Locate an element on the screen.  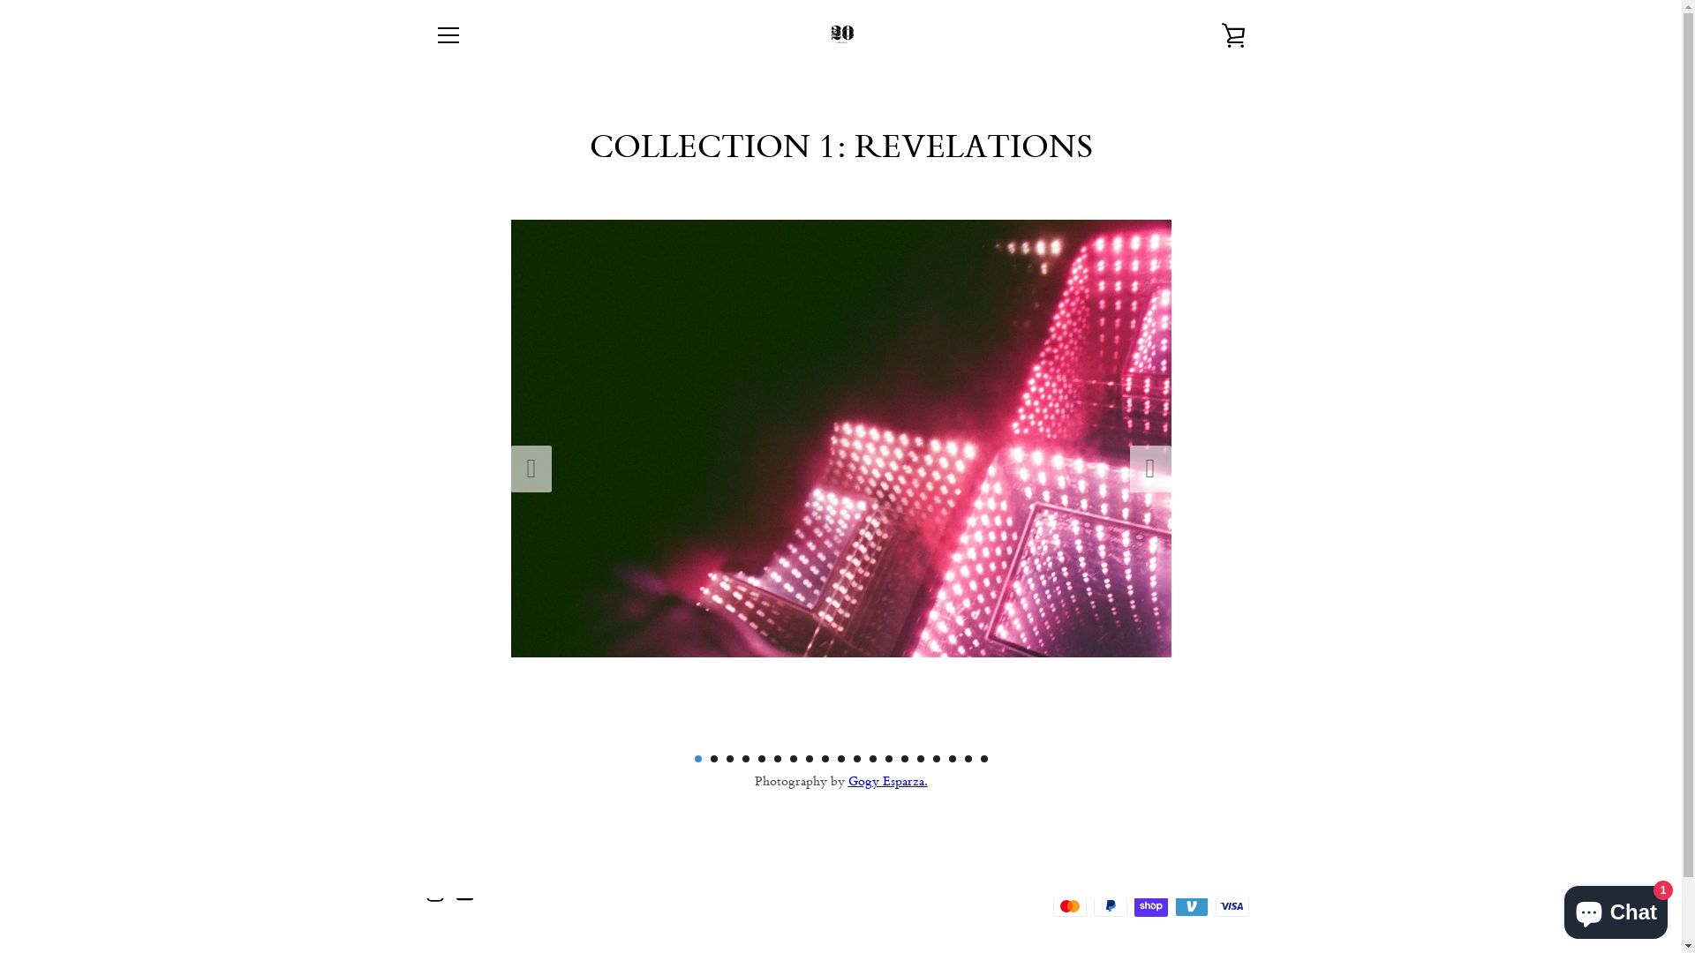
Powered by Shopify is located at coordinates (923, 892).